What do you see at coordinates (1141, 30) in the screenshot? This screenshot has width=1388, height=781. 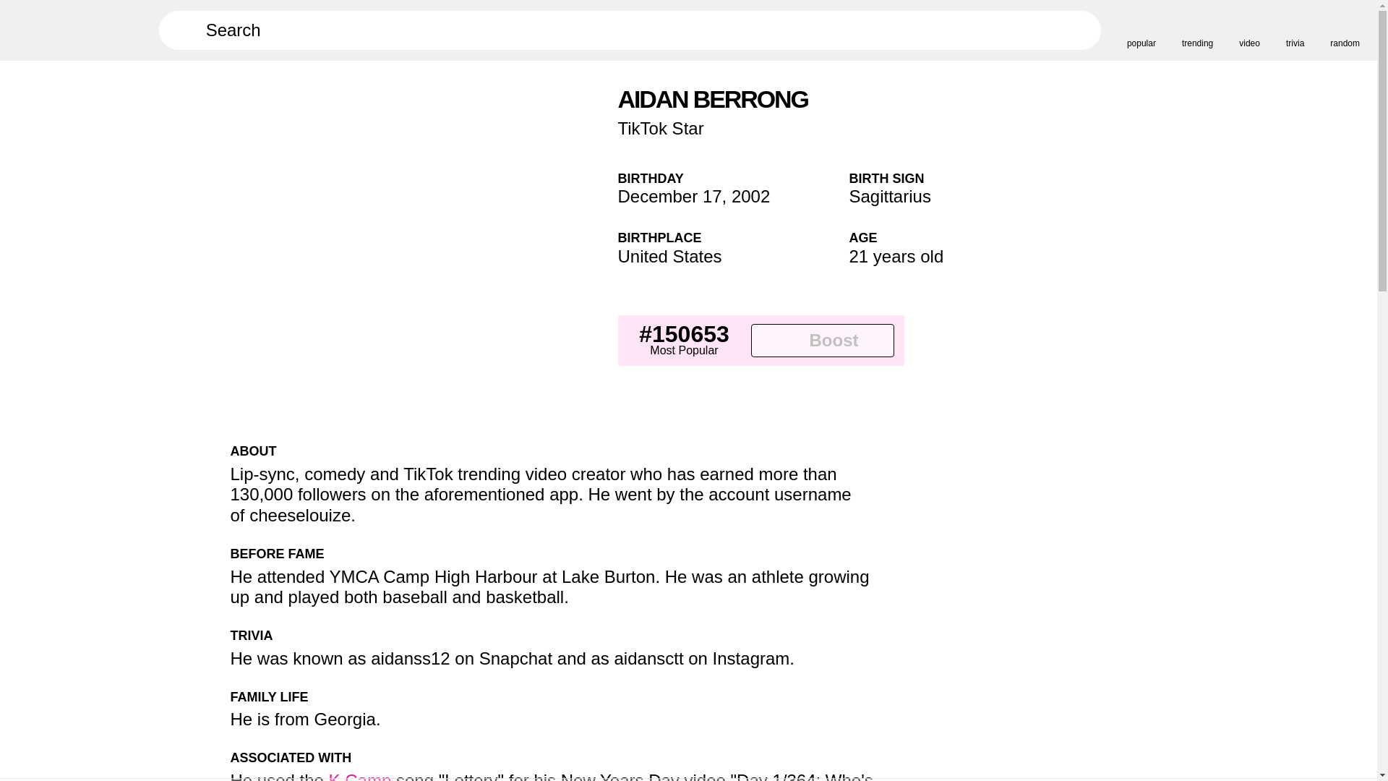 I see `popular` at bounding box center [1141, 30].